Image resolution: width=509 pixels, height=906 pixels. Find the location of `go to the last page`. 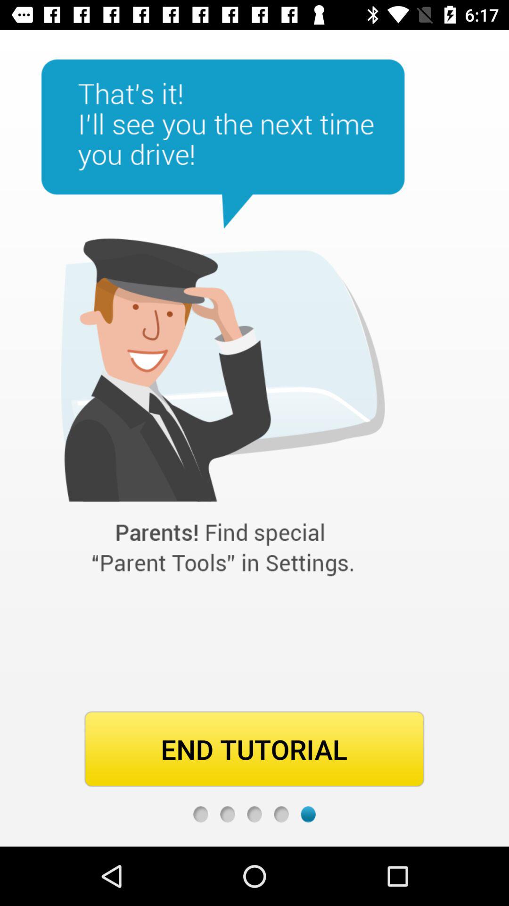

go to the last page is located at coordinates (308, 814).